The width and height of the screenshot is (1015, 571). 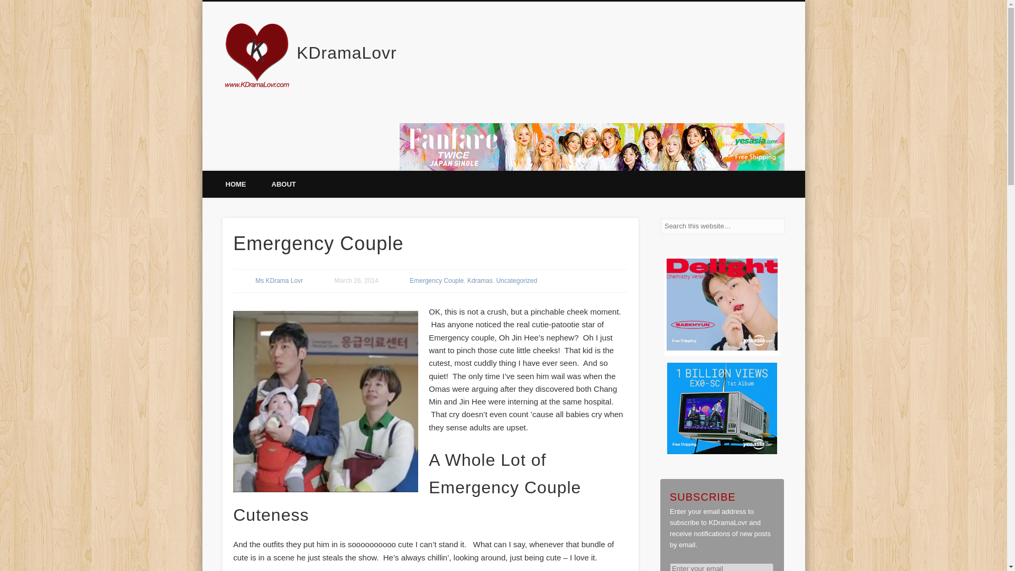 I want to click on KDramaLovr, so click(x=346, y=53).